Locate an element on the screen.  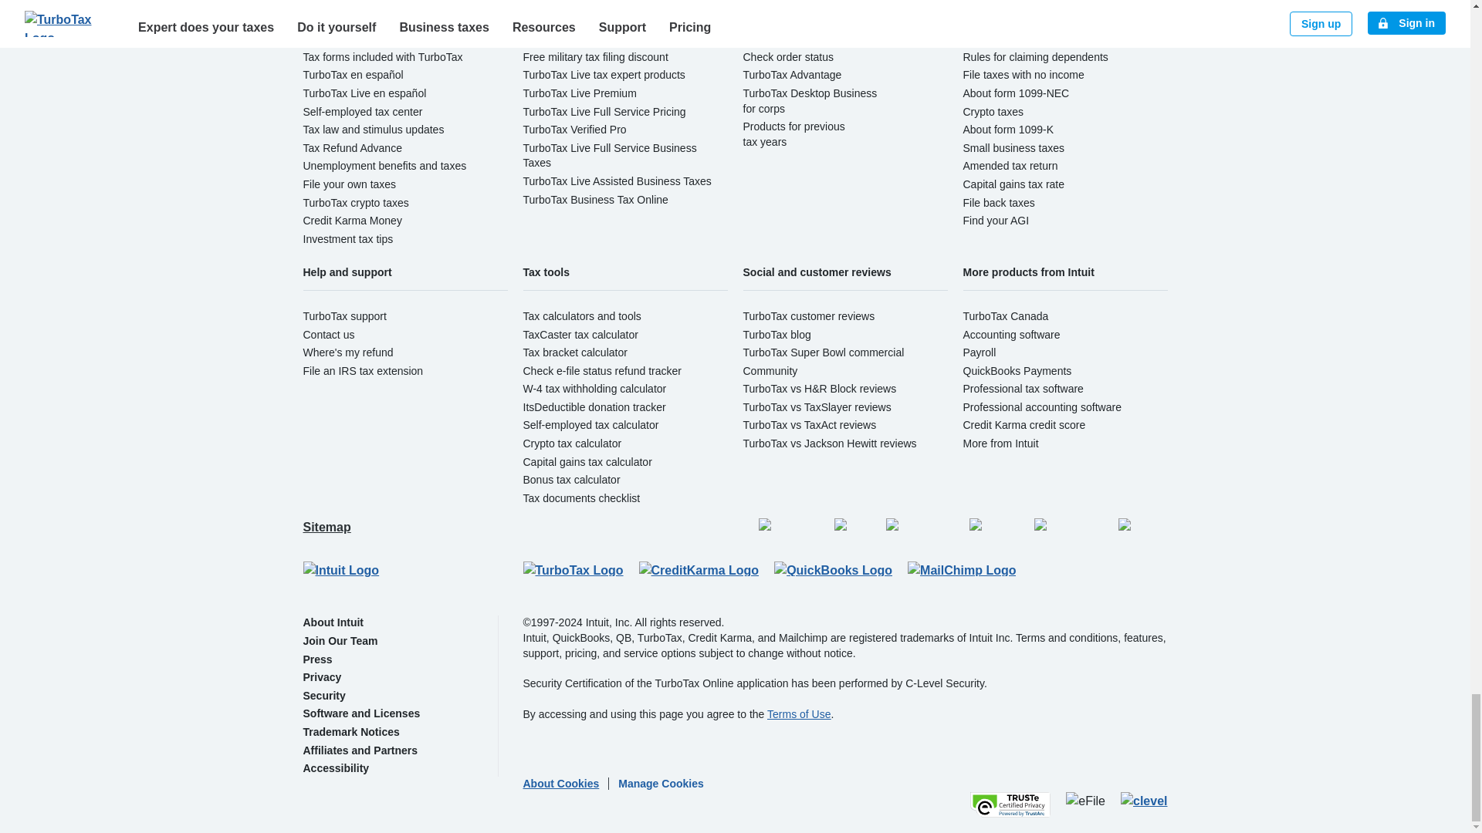
All online tax preparation software is located at coordinates (383, 4).